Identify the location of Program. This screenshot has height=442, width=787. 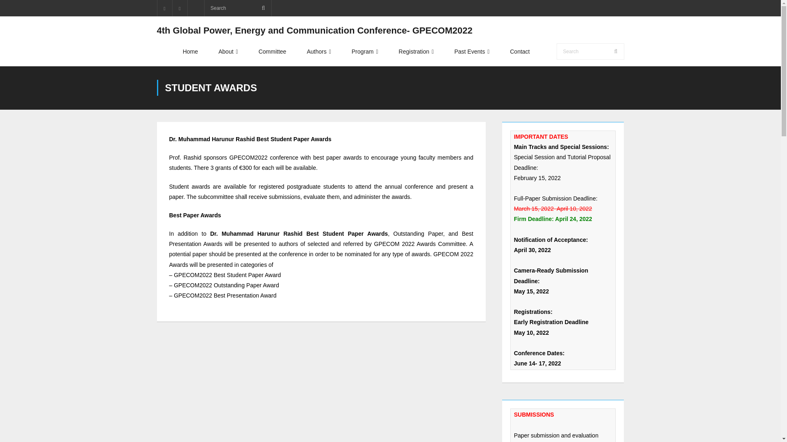
(365, 52).